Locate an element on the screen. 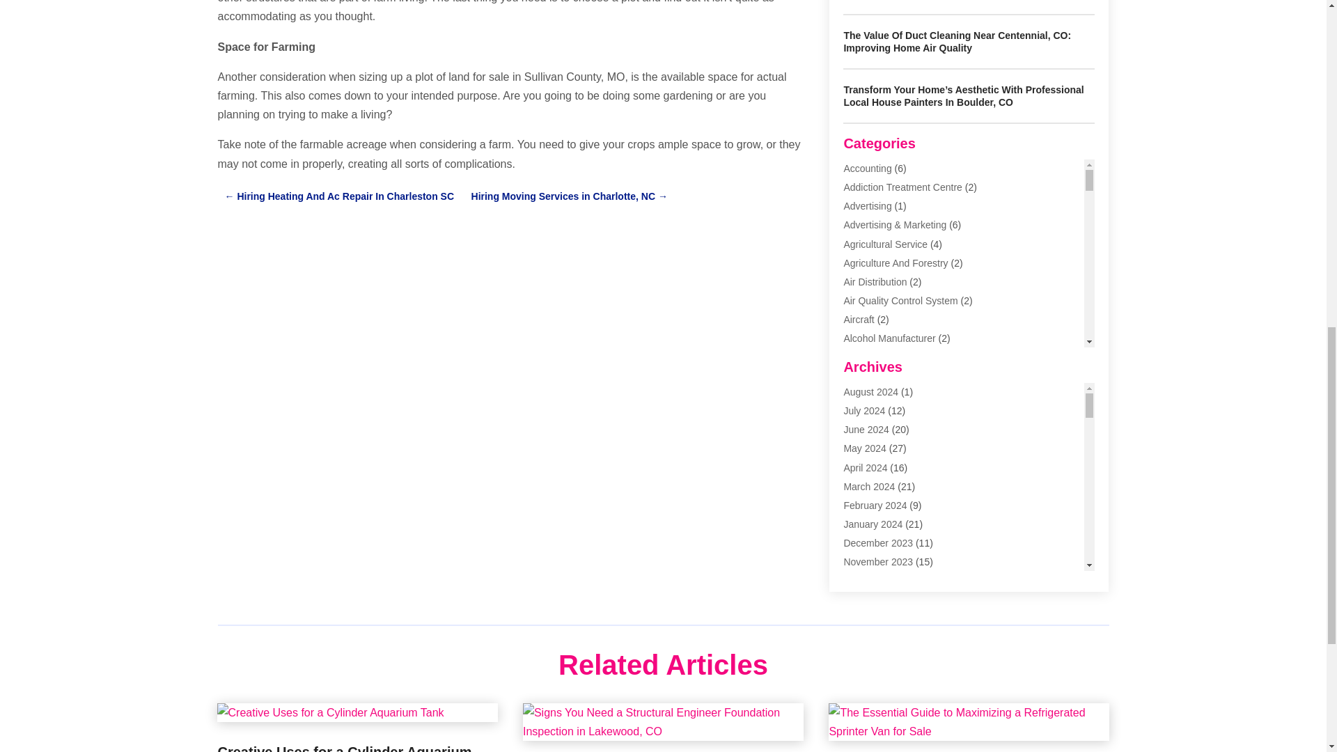 This screenshot has width=1337, height=752. Animal Removal is located at coordinates (879, 376).